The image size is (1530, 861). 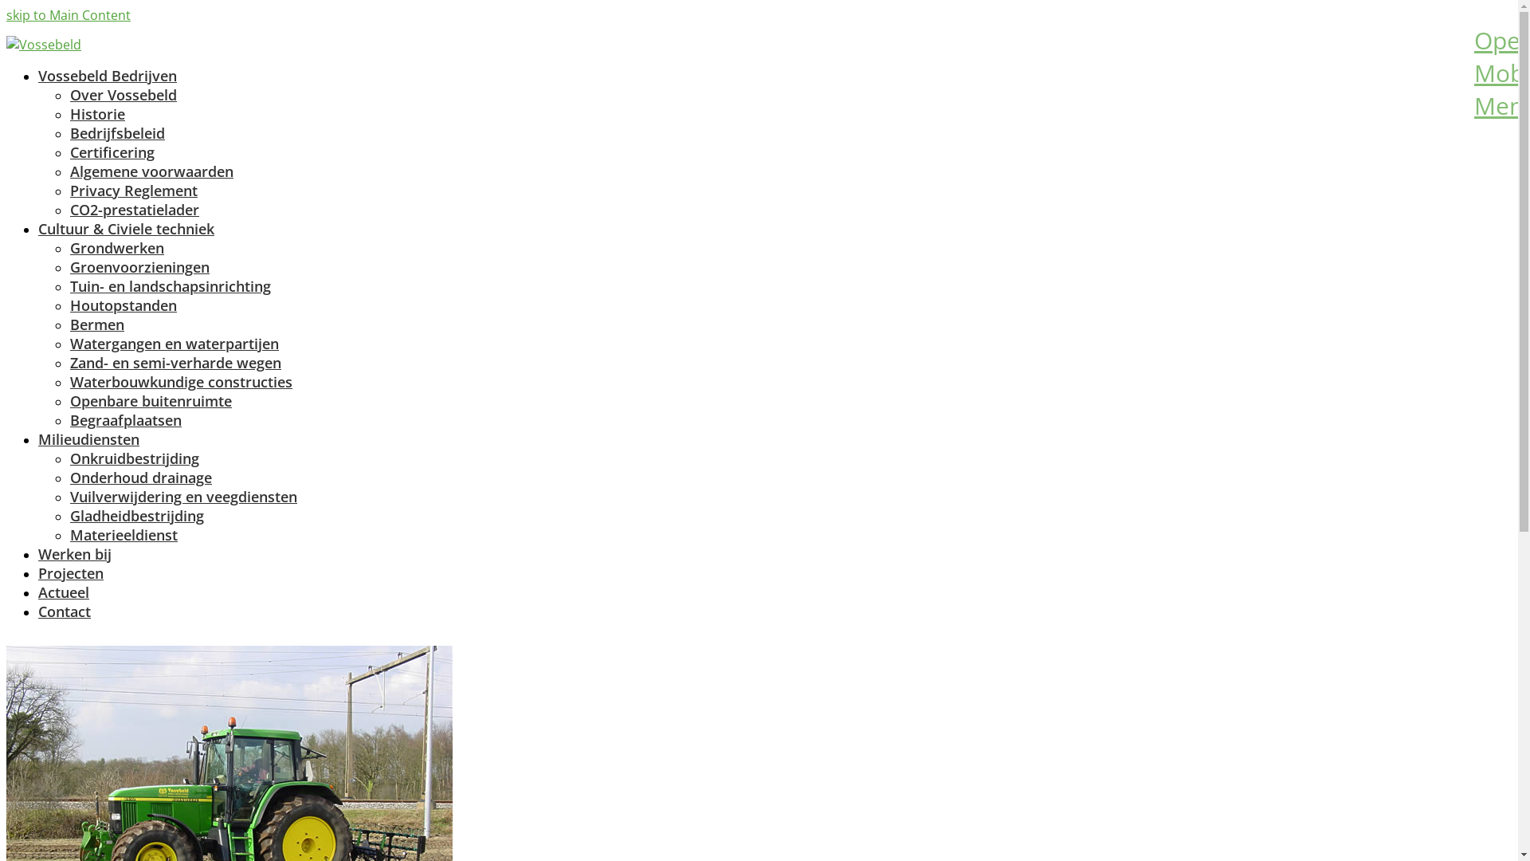 I want to click on Houtopstanden, so click(x=124, y=305).